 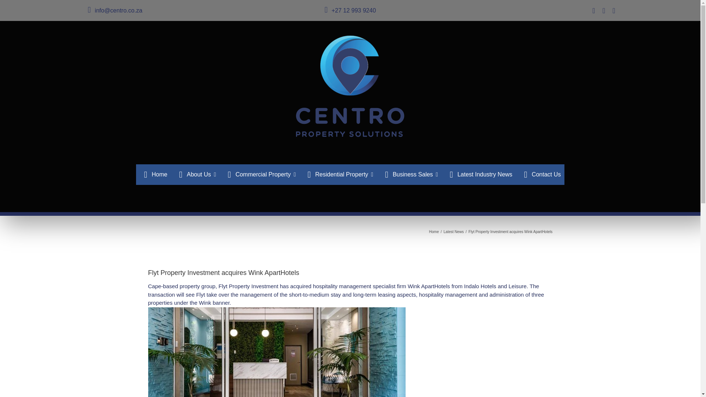 What do you see at coordinates (153, 175) in the screenshot?
I see `Home` at bounding box center [153, 175].